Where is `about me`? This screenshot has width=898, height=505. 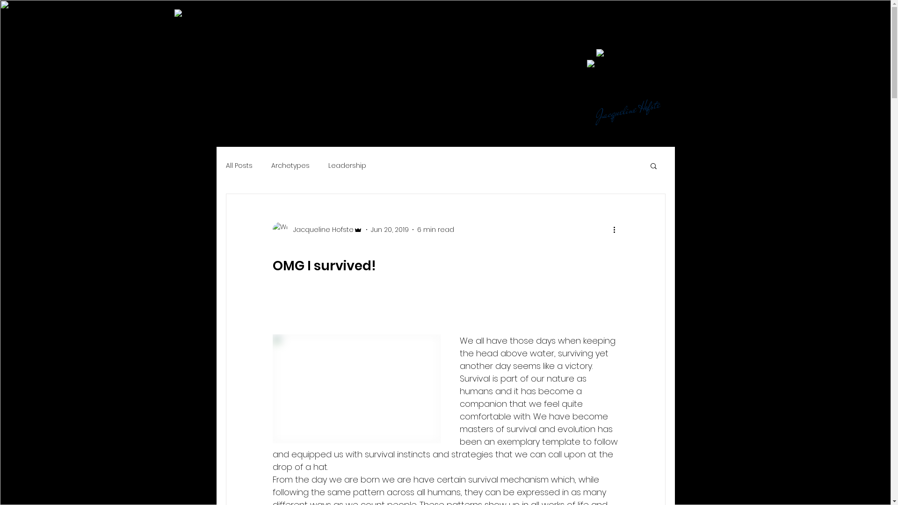 about me is located at coordinates (620, 25).